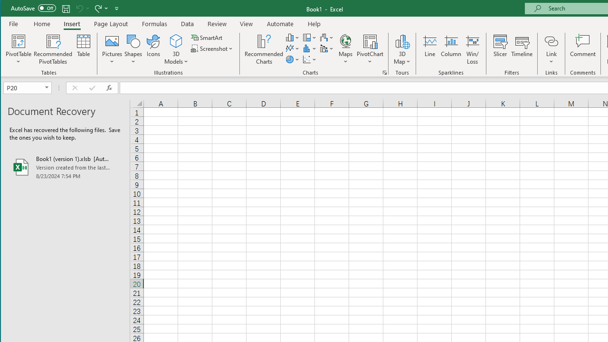 This screenshot has width=608, height=342. I want to click on 3D Map, so click(402, 41).